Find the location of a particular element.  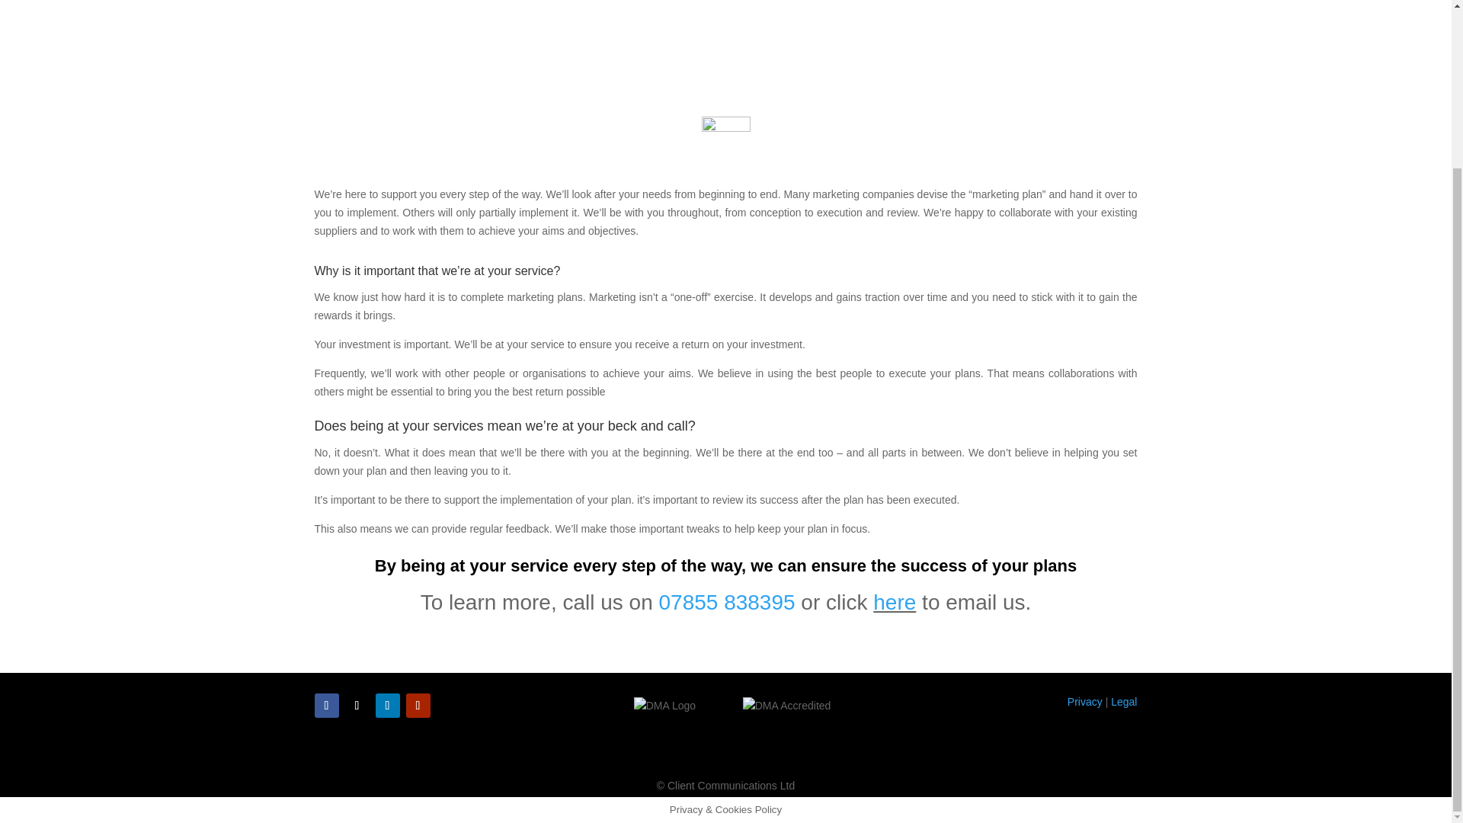

Follow on X is located at coordinates (356, 706).